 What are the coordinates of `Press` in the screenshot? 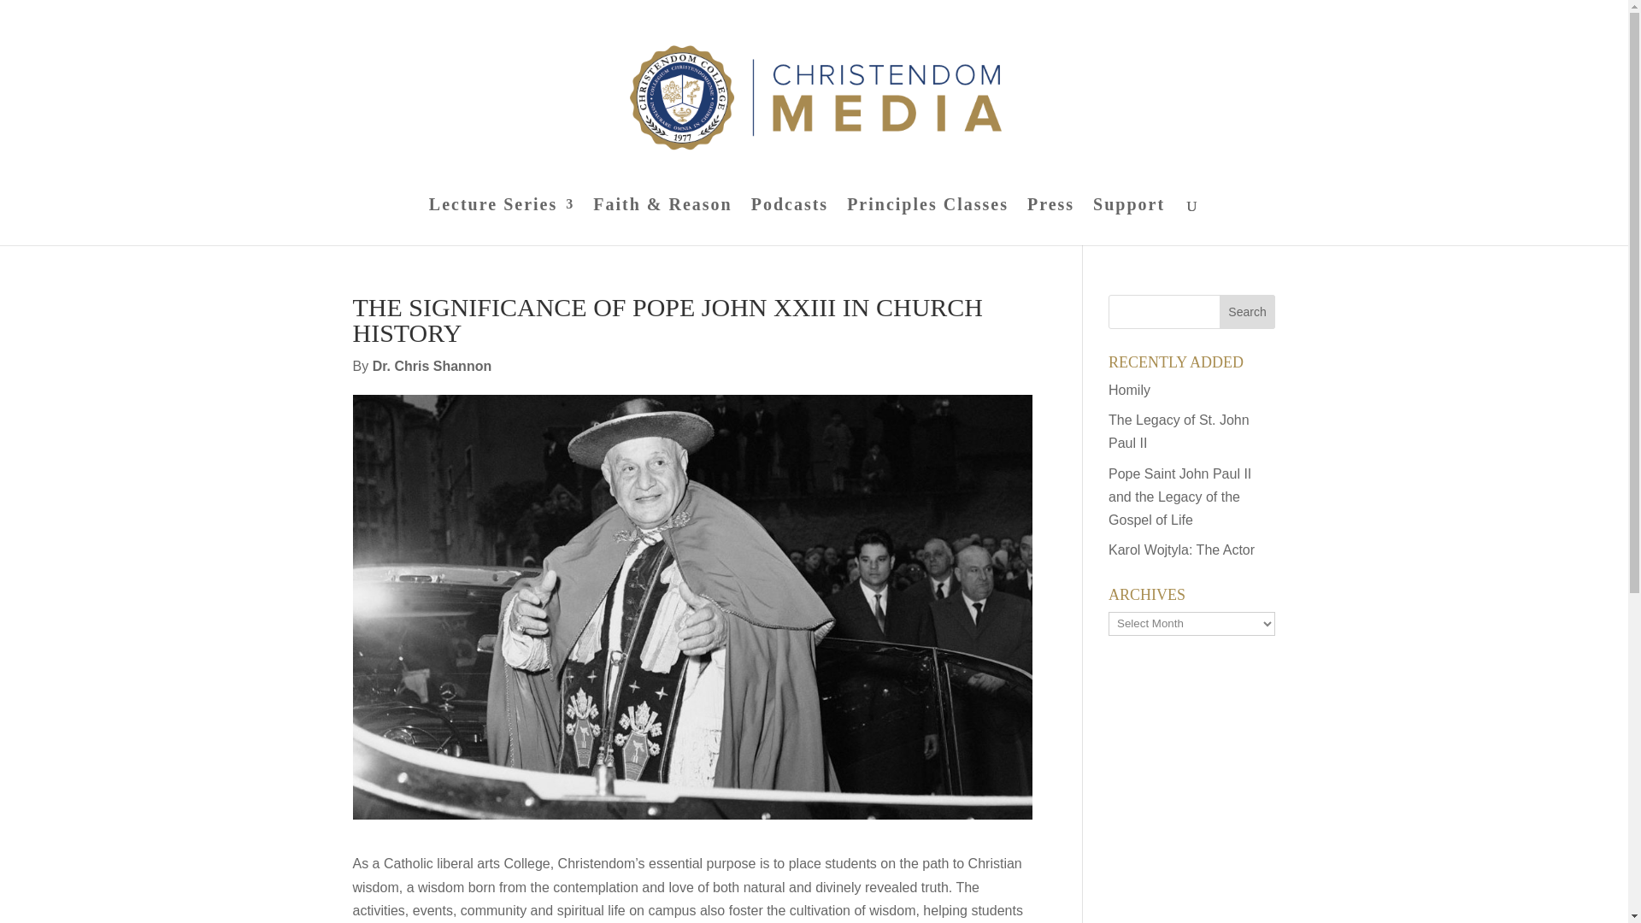 It's located at (1050, 222).